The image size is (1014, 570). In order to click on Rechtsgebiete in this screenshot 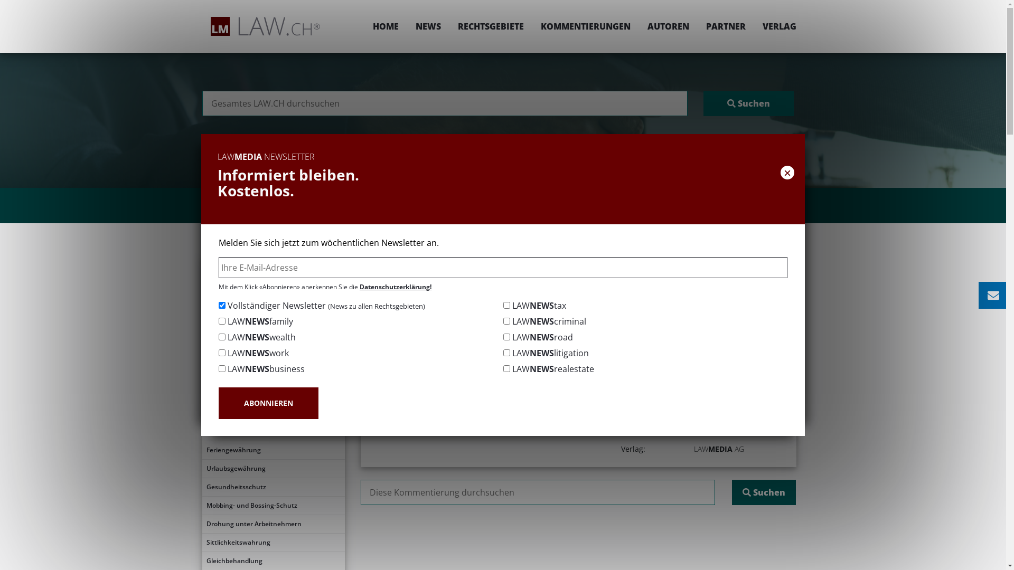, I will do `click(486, 262)`.